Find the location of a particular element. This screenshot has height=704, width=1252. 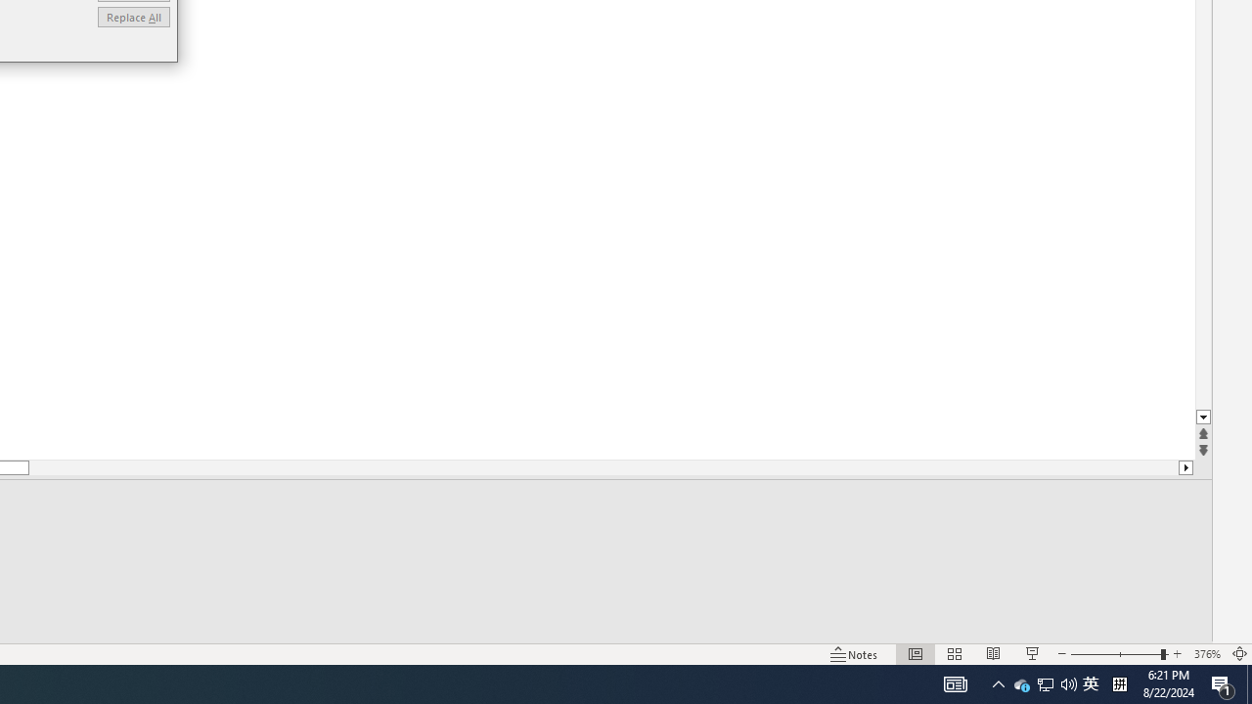

Replace All is located at coordinates (133, 16).